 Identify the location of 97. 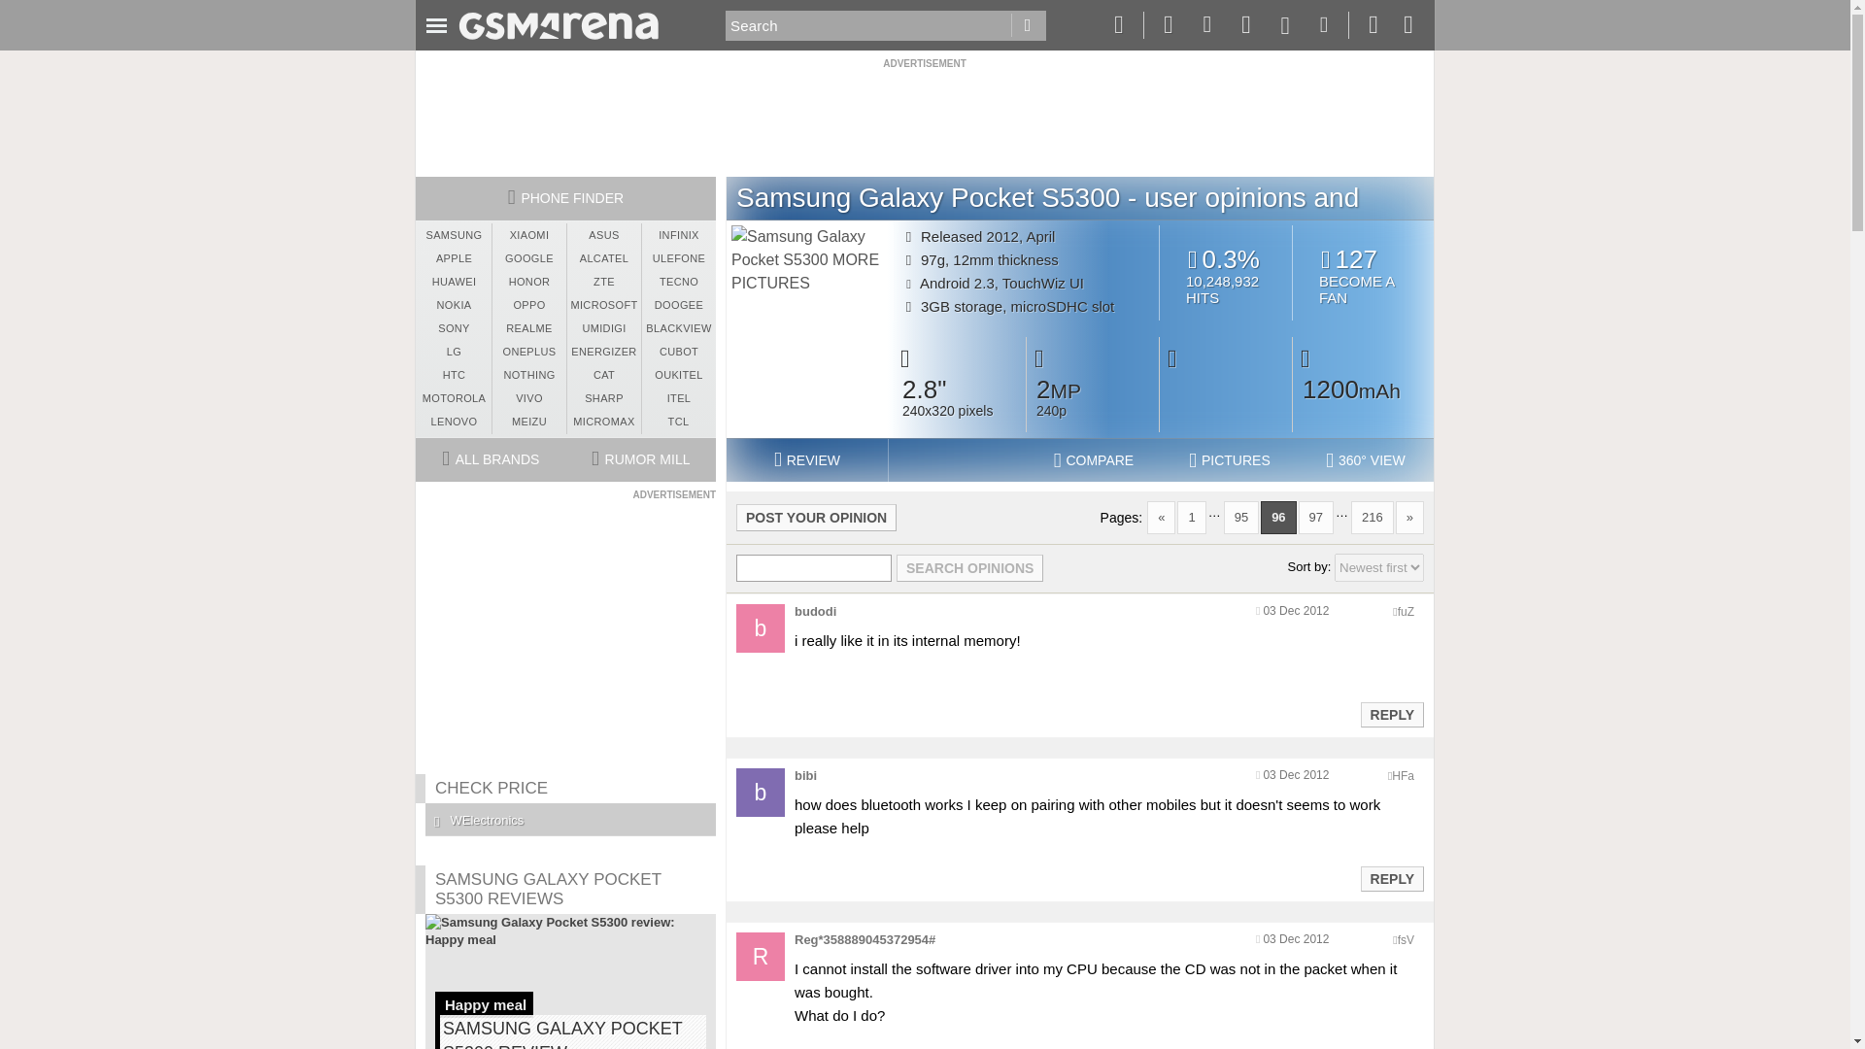
(1315, 517).